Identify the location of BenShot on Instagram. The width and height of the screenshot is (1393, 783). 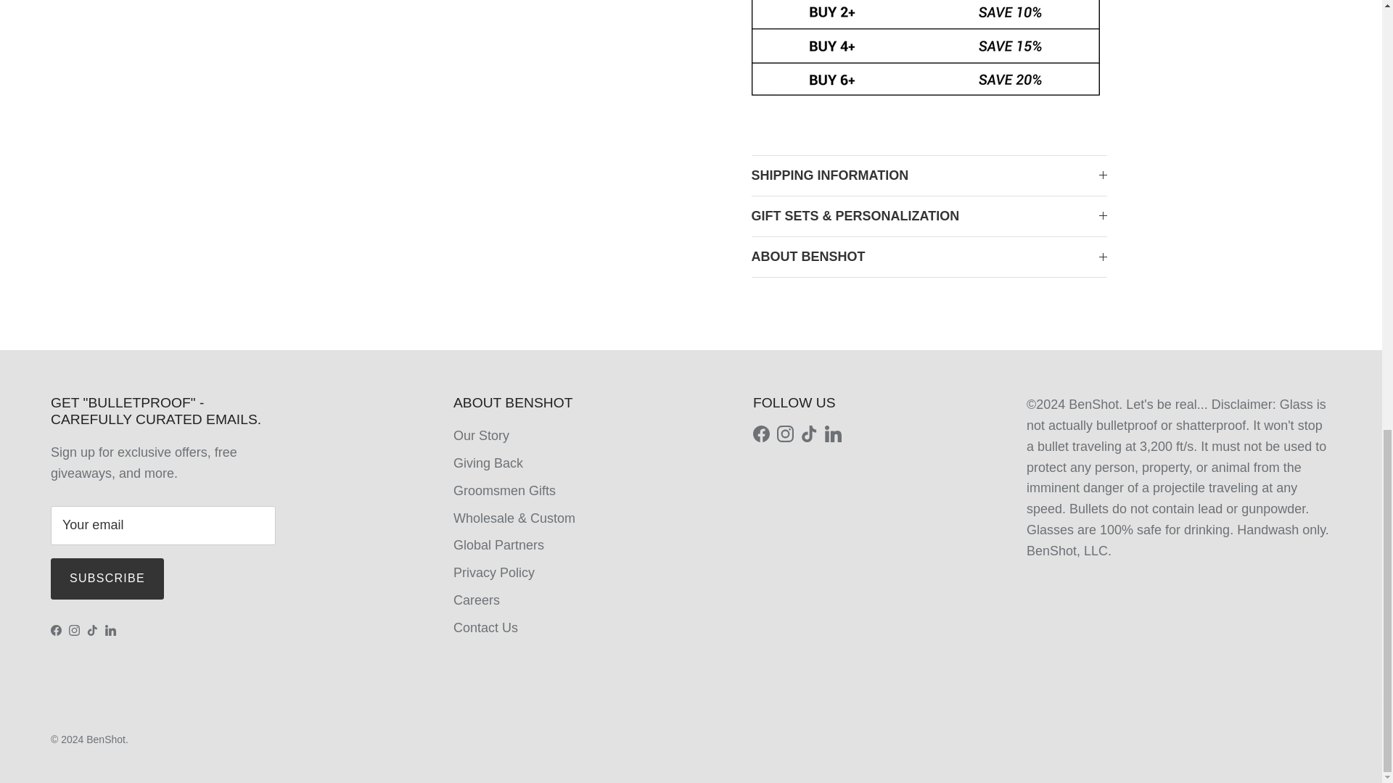
(74, 629).